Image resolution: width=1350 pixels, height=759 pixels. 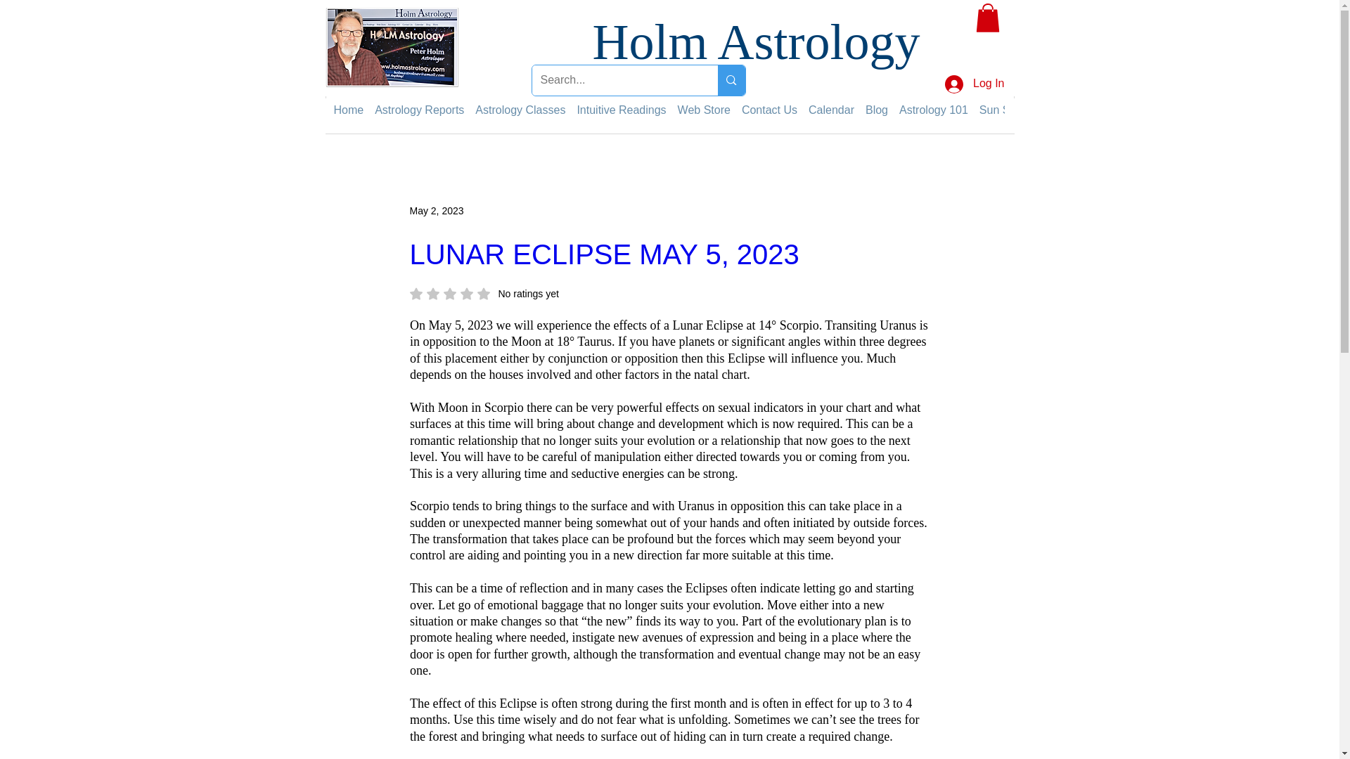 I want to click on Web Store, so click(x=703, y=110).